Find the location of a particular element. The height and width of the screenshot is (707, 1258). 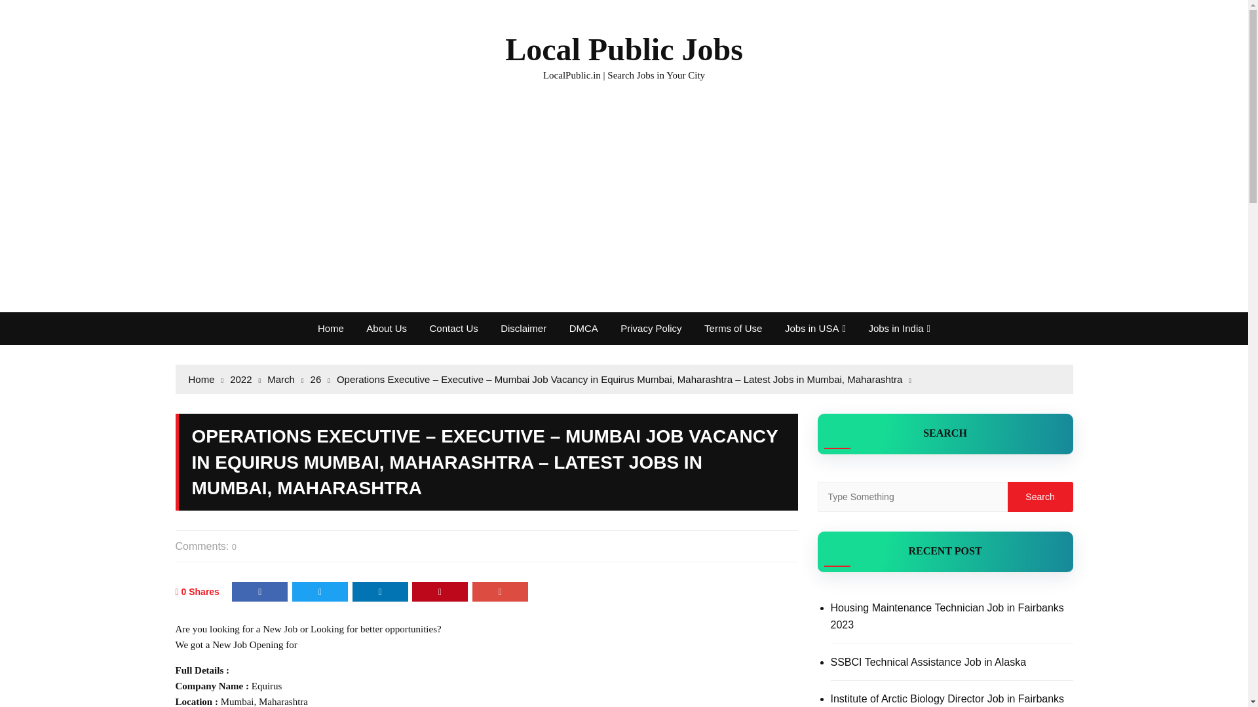

Jobs in India is located at coordinates (899, 329).